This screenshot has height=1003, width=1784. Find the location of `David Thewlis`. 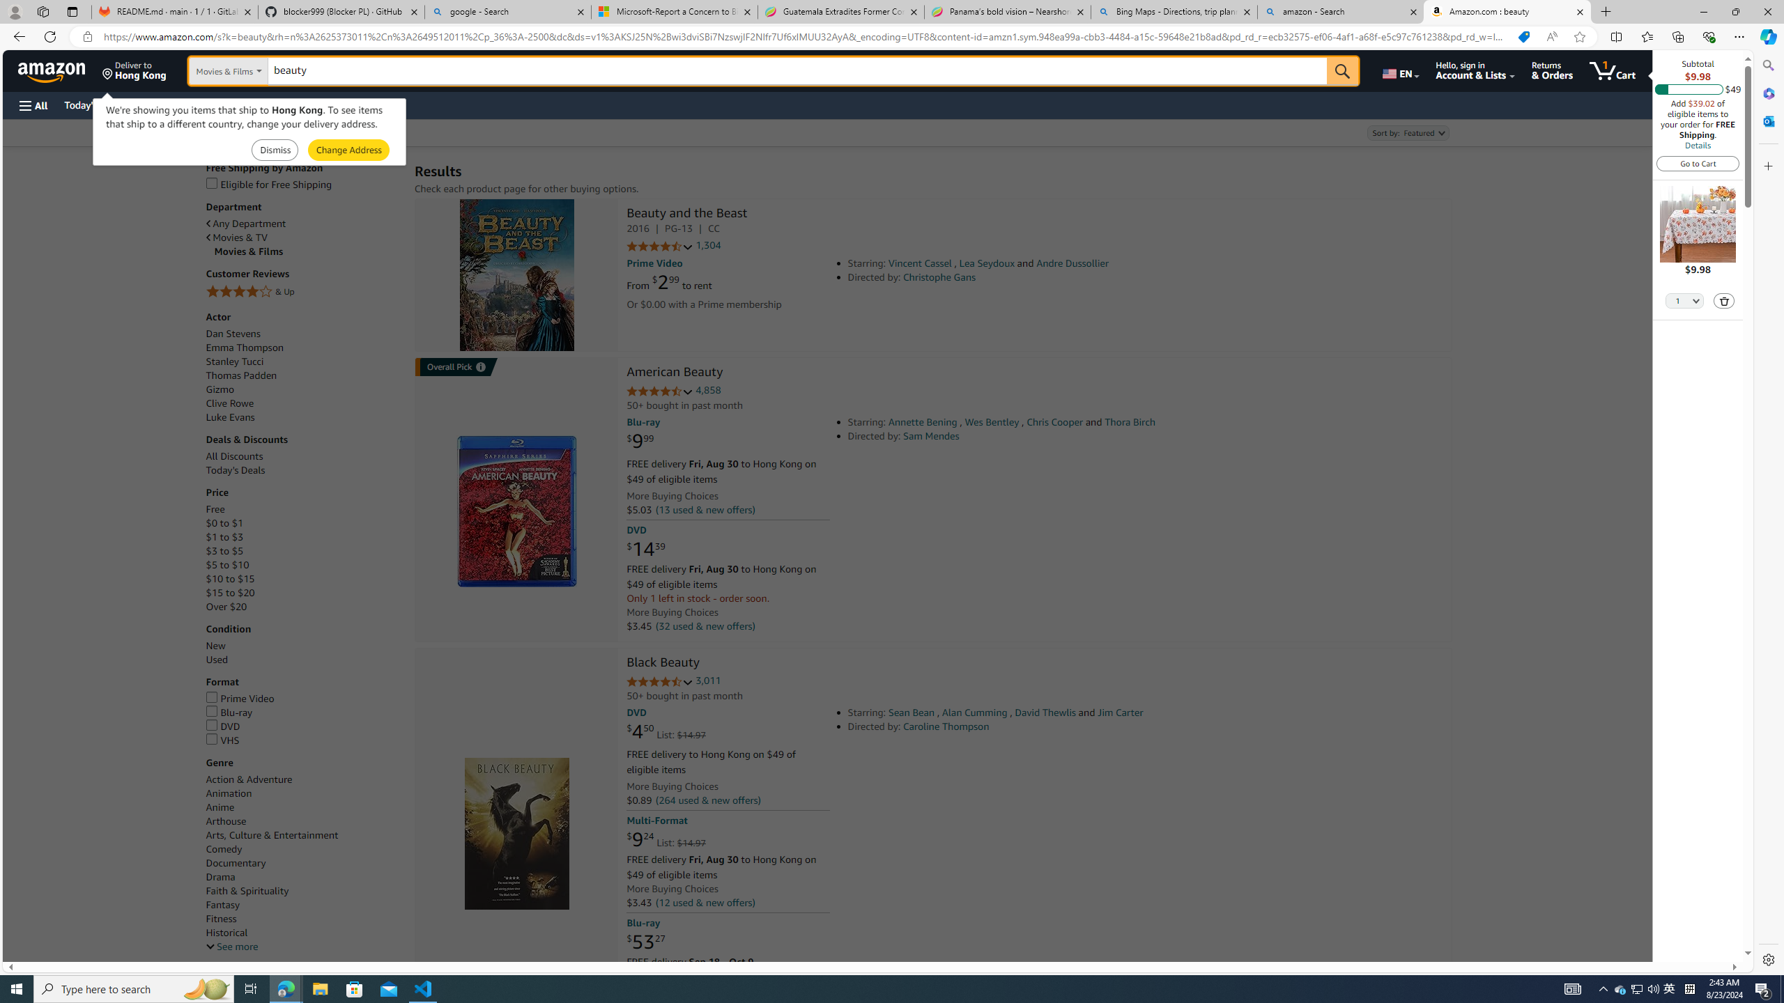

David Thewlis is located at coordinates (1045, 712).